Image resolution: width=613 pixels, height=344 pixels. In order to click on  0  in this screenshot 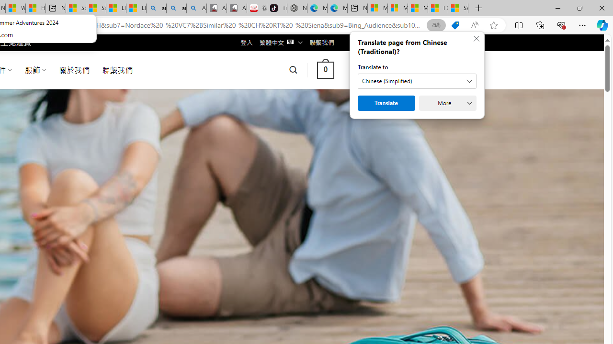, I will do `click(325, 70)`.